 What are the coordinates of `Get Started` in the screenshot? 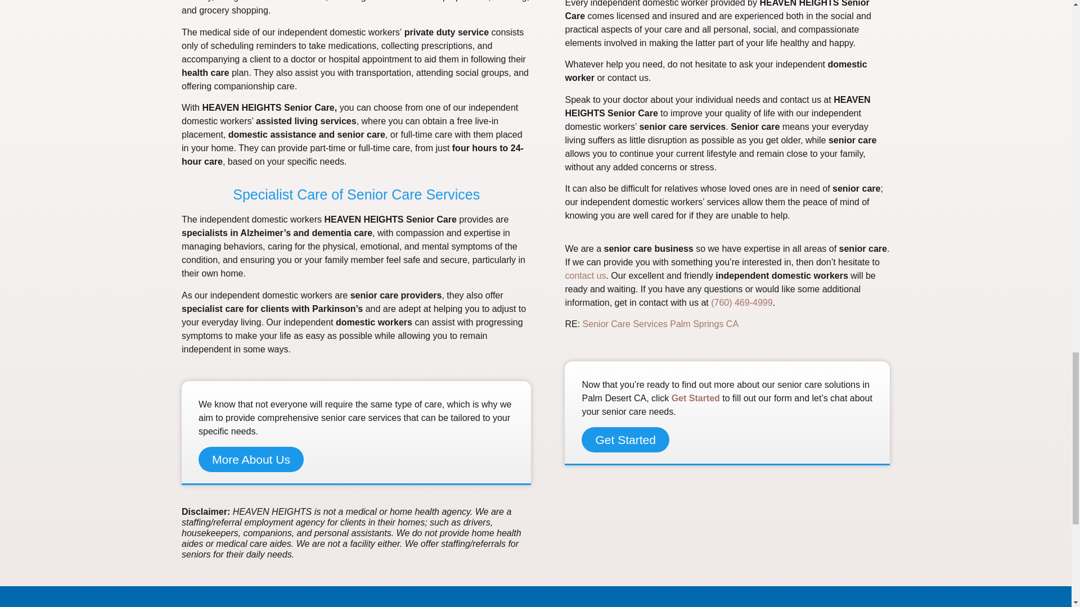 It's located at (696, 398).